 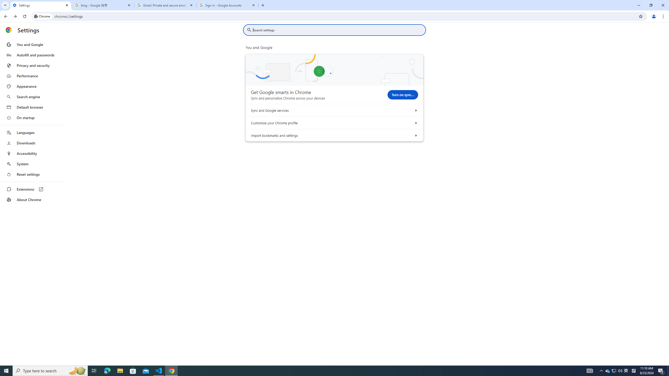 I want to click on Customize your Chrome profile, so click(x=416, y=123).